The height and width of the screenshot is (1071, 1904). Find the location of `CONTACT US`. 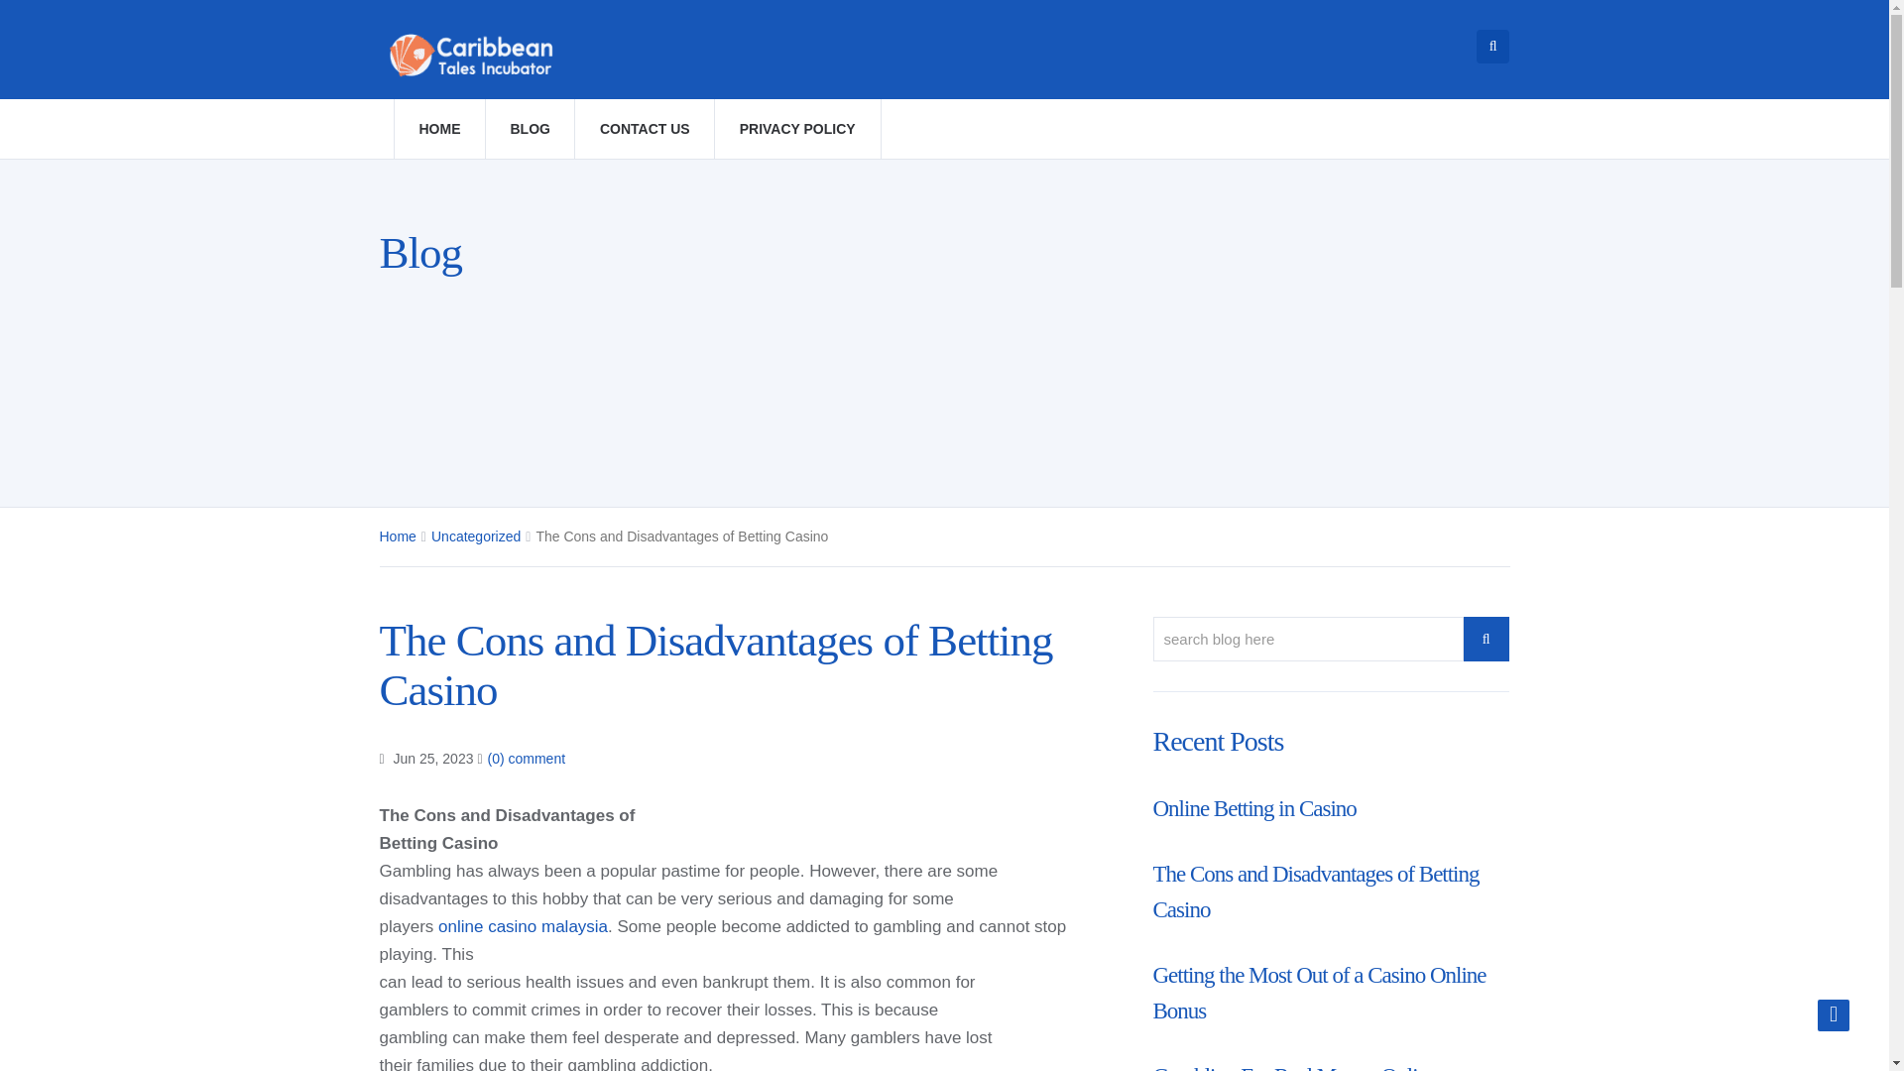

CONTACT US is located at coordinates (645, 129).